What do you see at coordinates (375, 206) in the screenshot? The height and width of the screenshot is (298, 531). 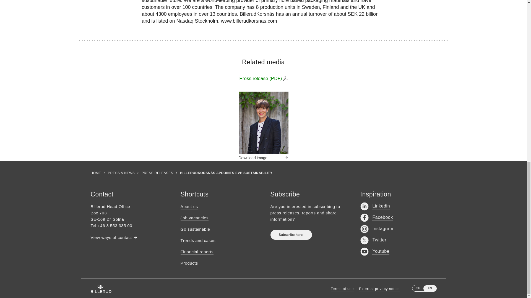 I see `Linkedin` at bounding box center [375, 206].